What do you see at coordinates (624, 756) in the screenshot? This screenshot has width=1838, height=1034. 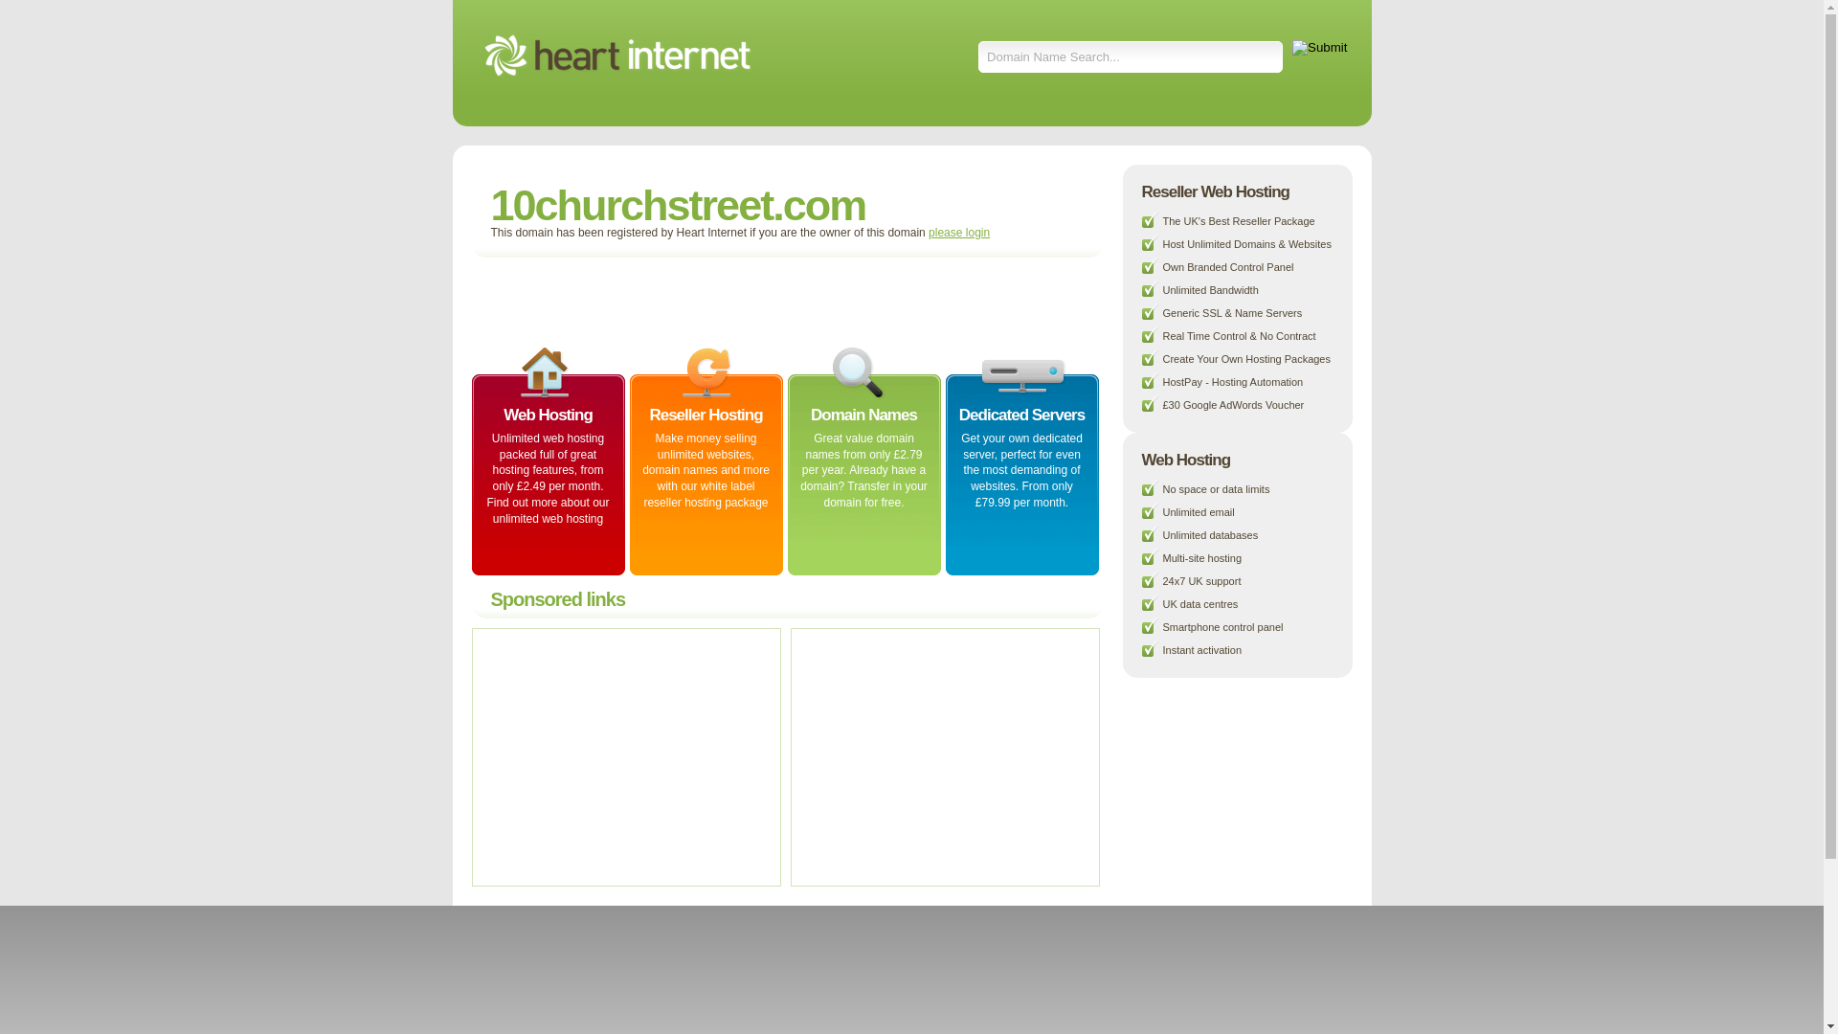 I see `Advertisement` at bounding box center [624, 756].